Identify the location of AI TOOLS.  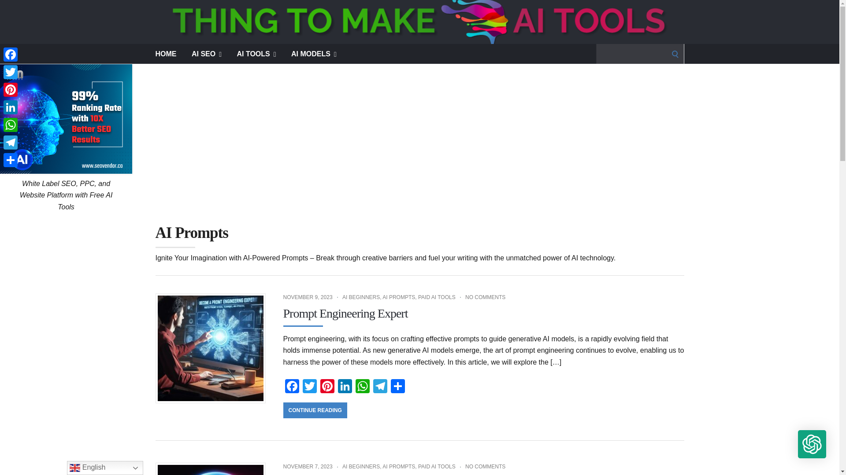
(256, 54).